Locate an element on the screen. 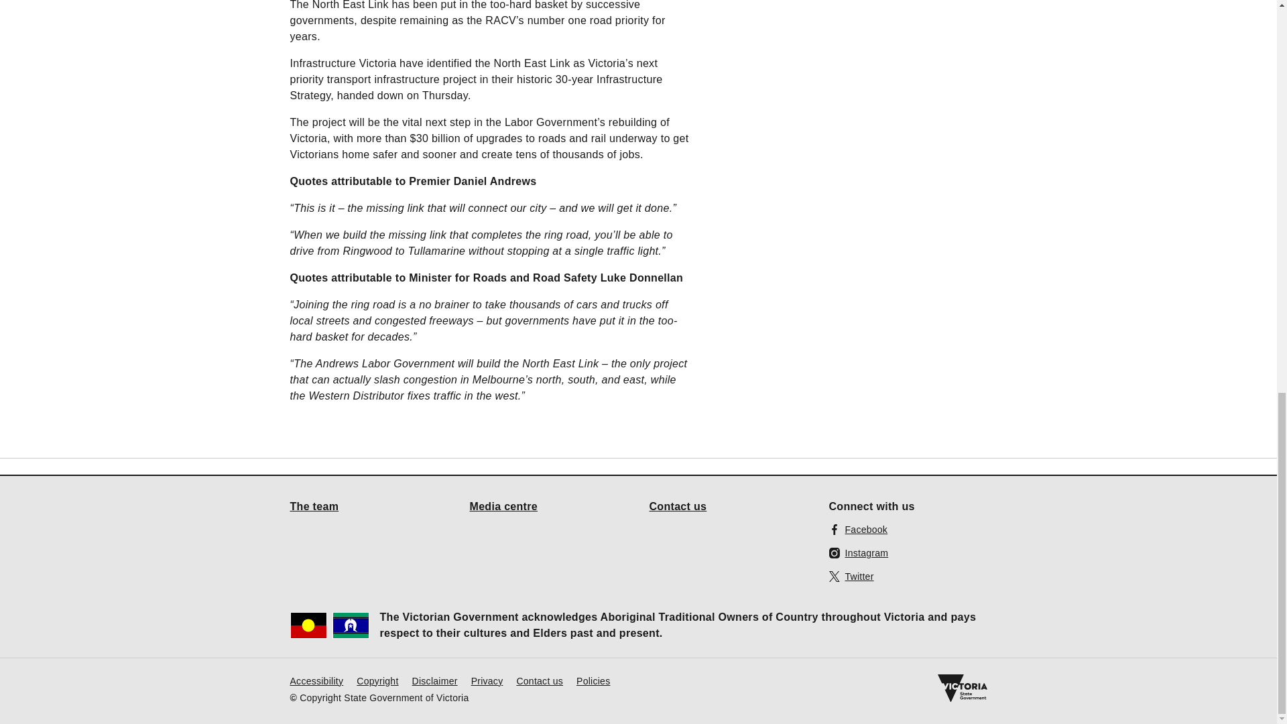  Media centre is located at coordinates (503, 505).